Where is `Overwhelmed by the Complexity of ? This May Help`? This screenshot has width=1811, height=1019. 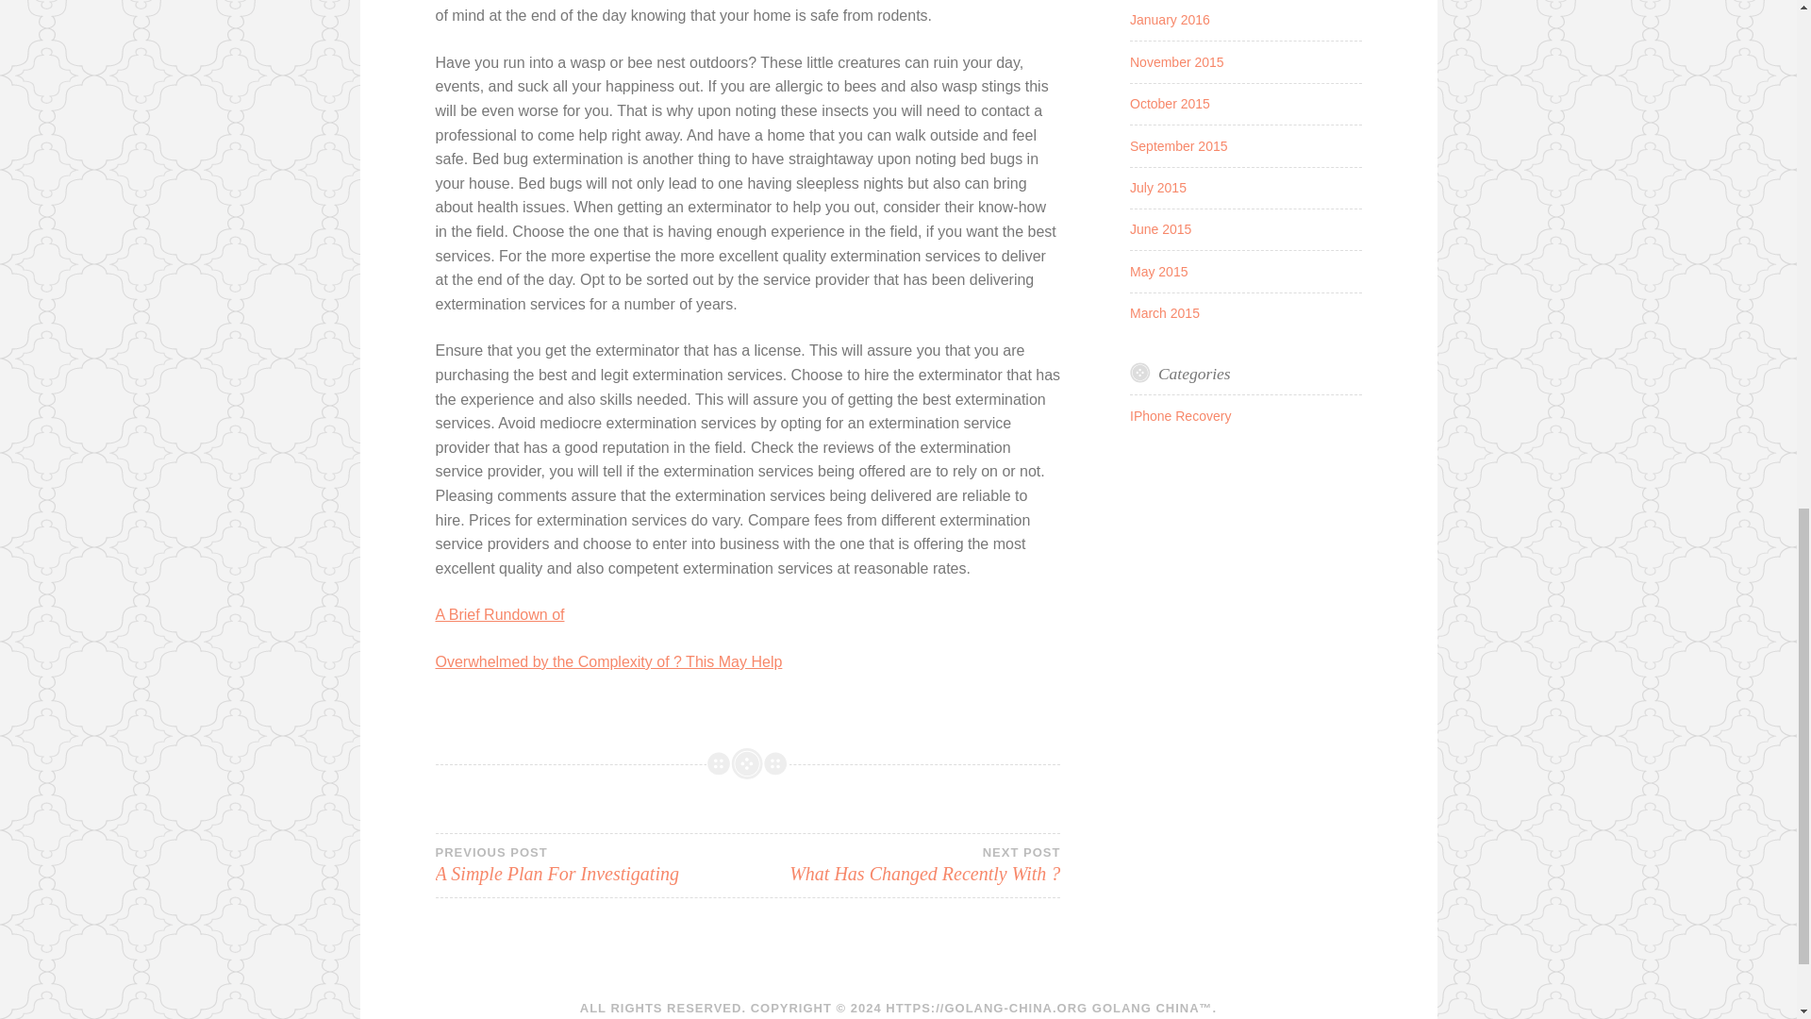 Overwhelmed by the Complexity of ? This May Help is located at coordinates (591, 864).